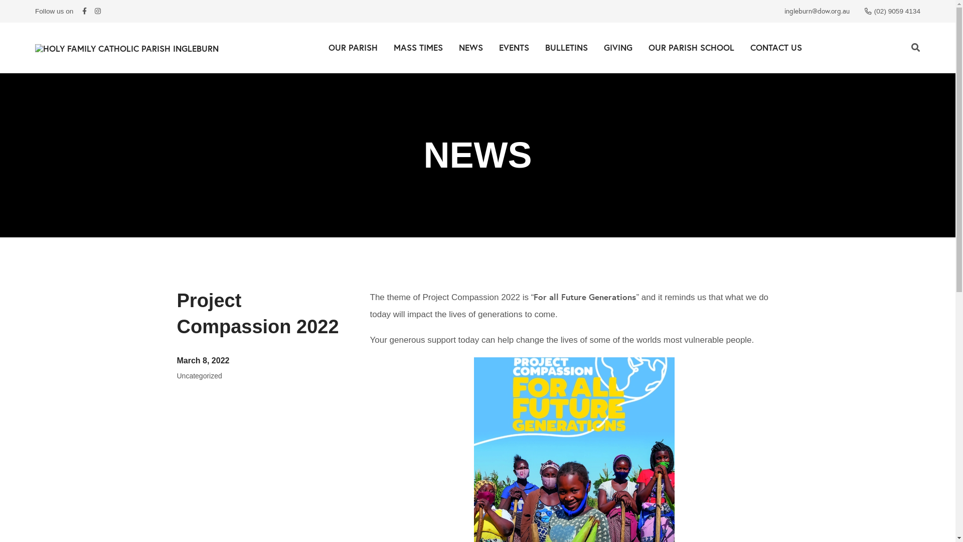 Image resolution: width=963 pixels, height=542 pixels. What do you see at coordinates (543, 48) in the screenshot?
I see `Search` at bounding box center [543, 48].